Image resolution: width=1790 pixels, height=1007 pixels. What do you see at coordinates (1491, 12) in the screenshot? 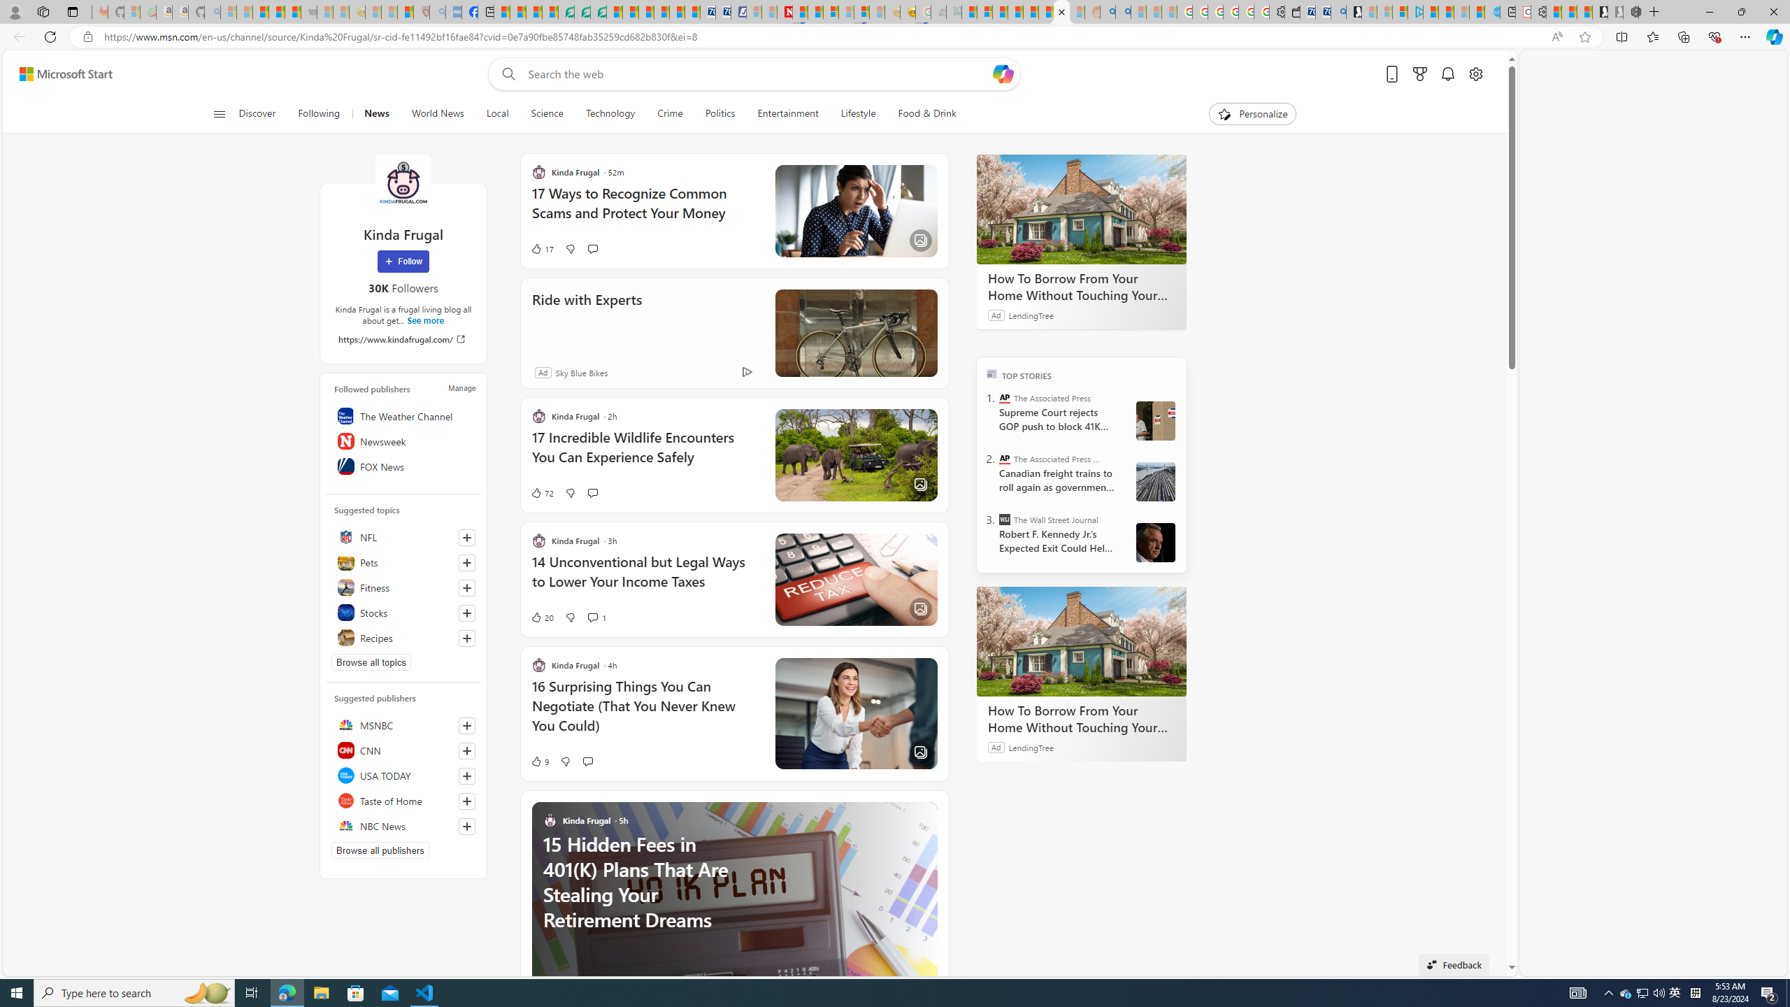
I see `Home | Sky Blue Bikes - Sky Blue Bikes` at bounding box center [1491, 12].